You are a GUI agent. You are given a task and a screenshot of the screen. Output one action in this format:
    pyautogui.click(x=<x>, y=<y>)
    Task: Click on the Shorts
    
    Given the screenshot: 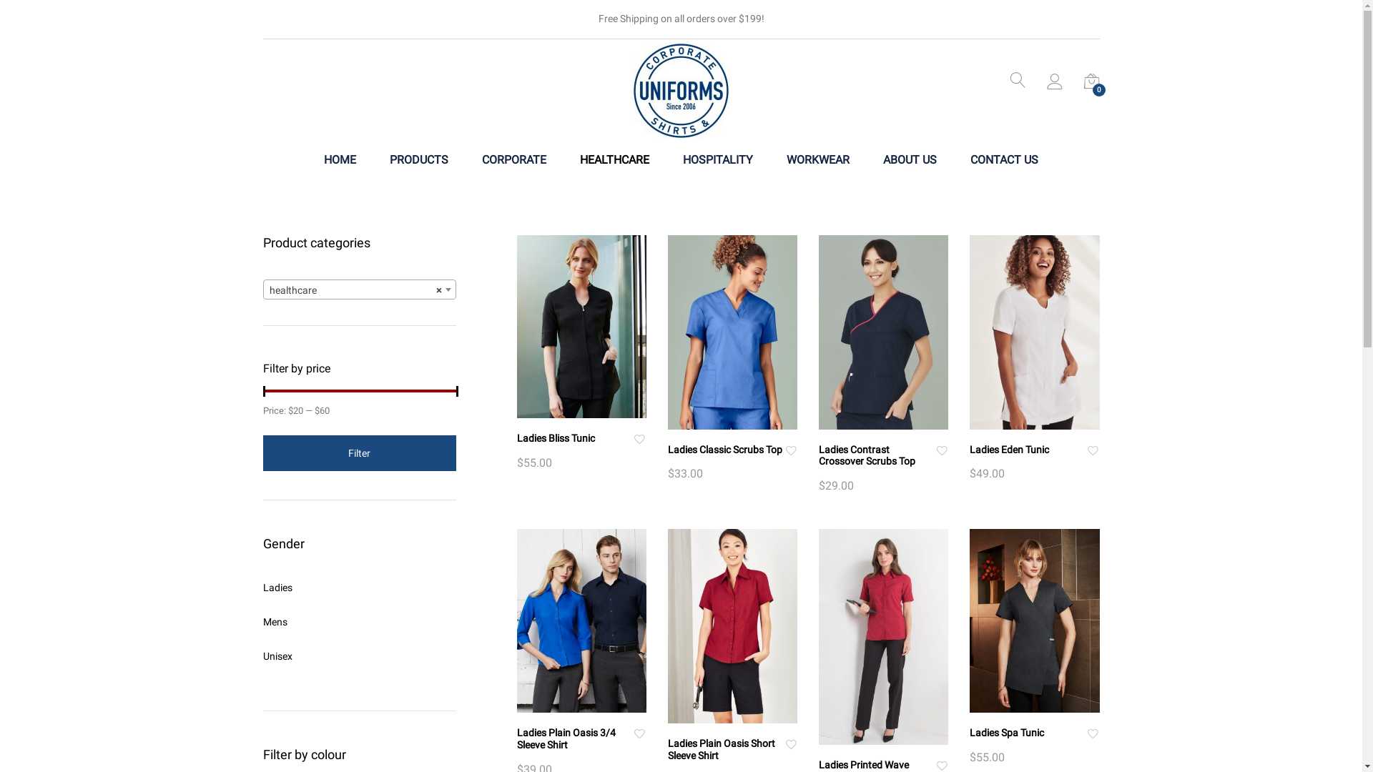 What is the action you would take?
    pyautogui.click(x=881, y=475)
    